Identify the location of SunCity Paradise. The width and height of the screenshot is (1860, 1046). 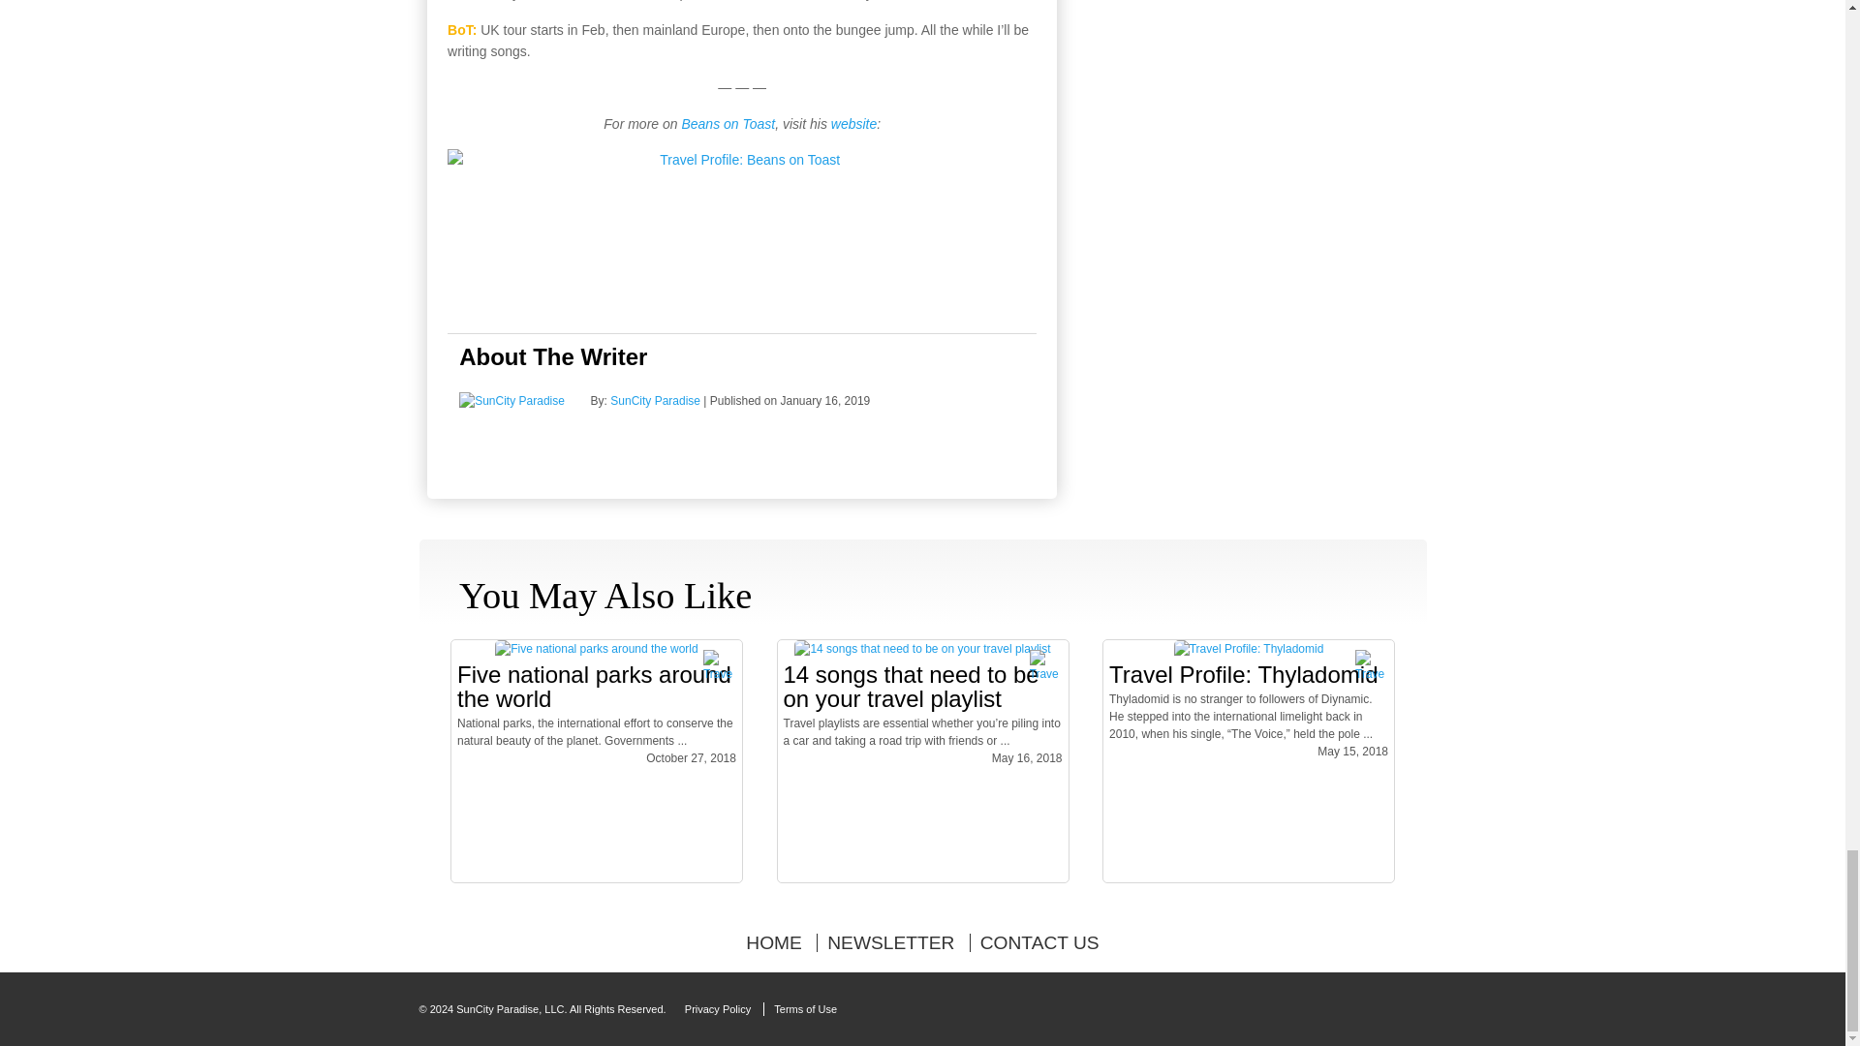
(511, 401).